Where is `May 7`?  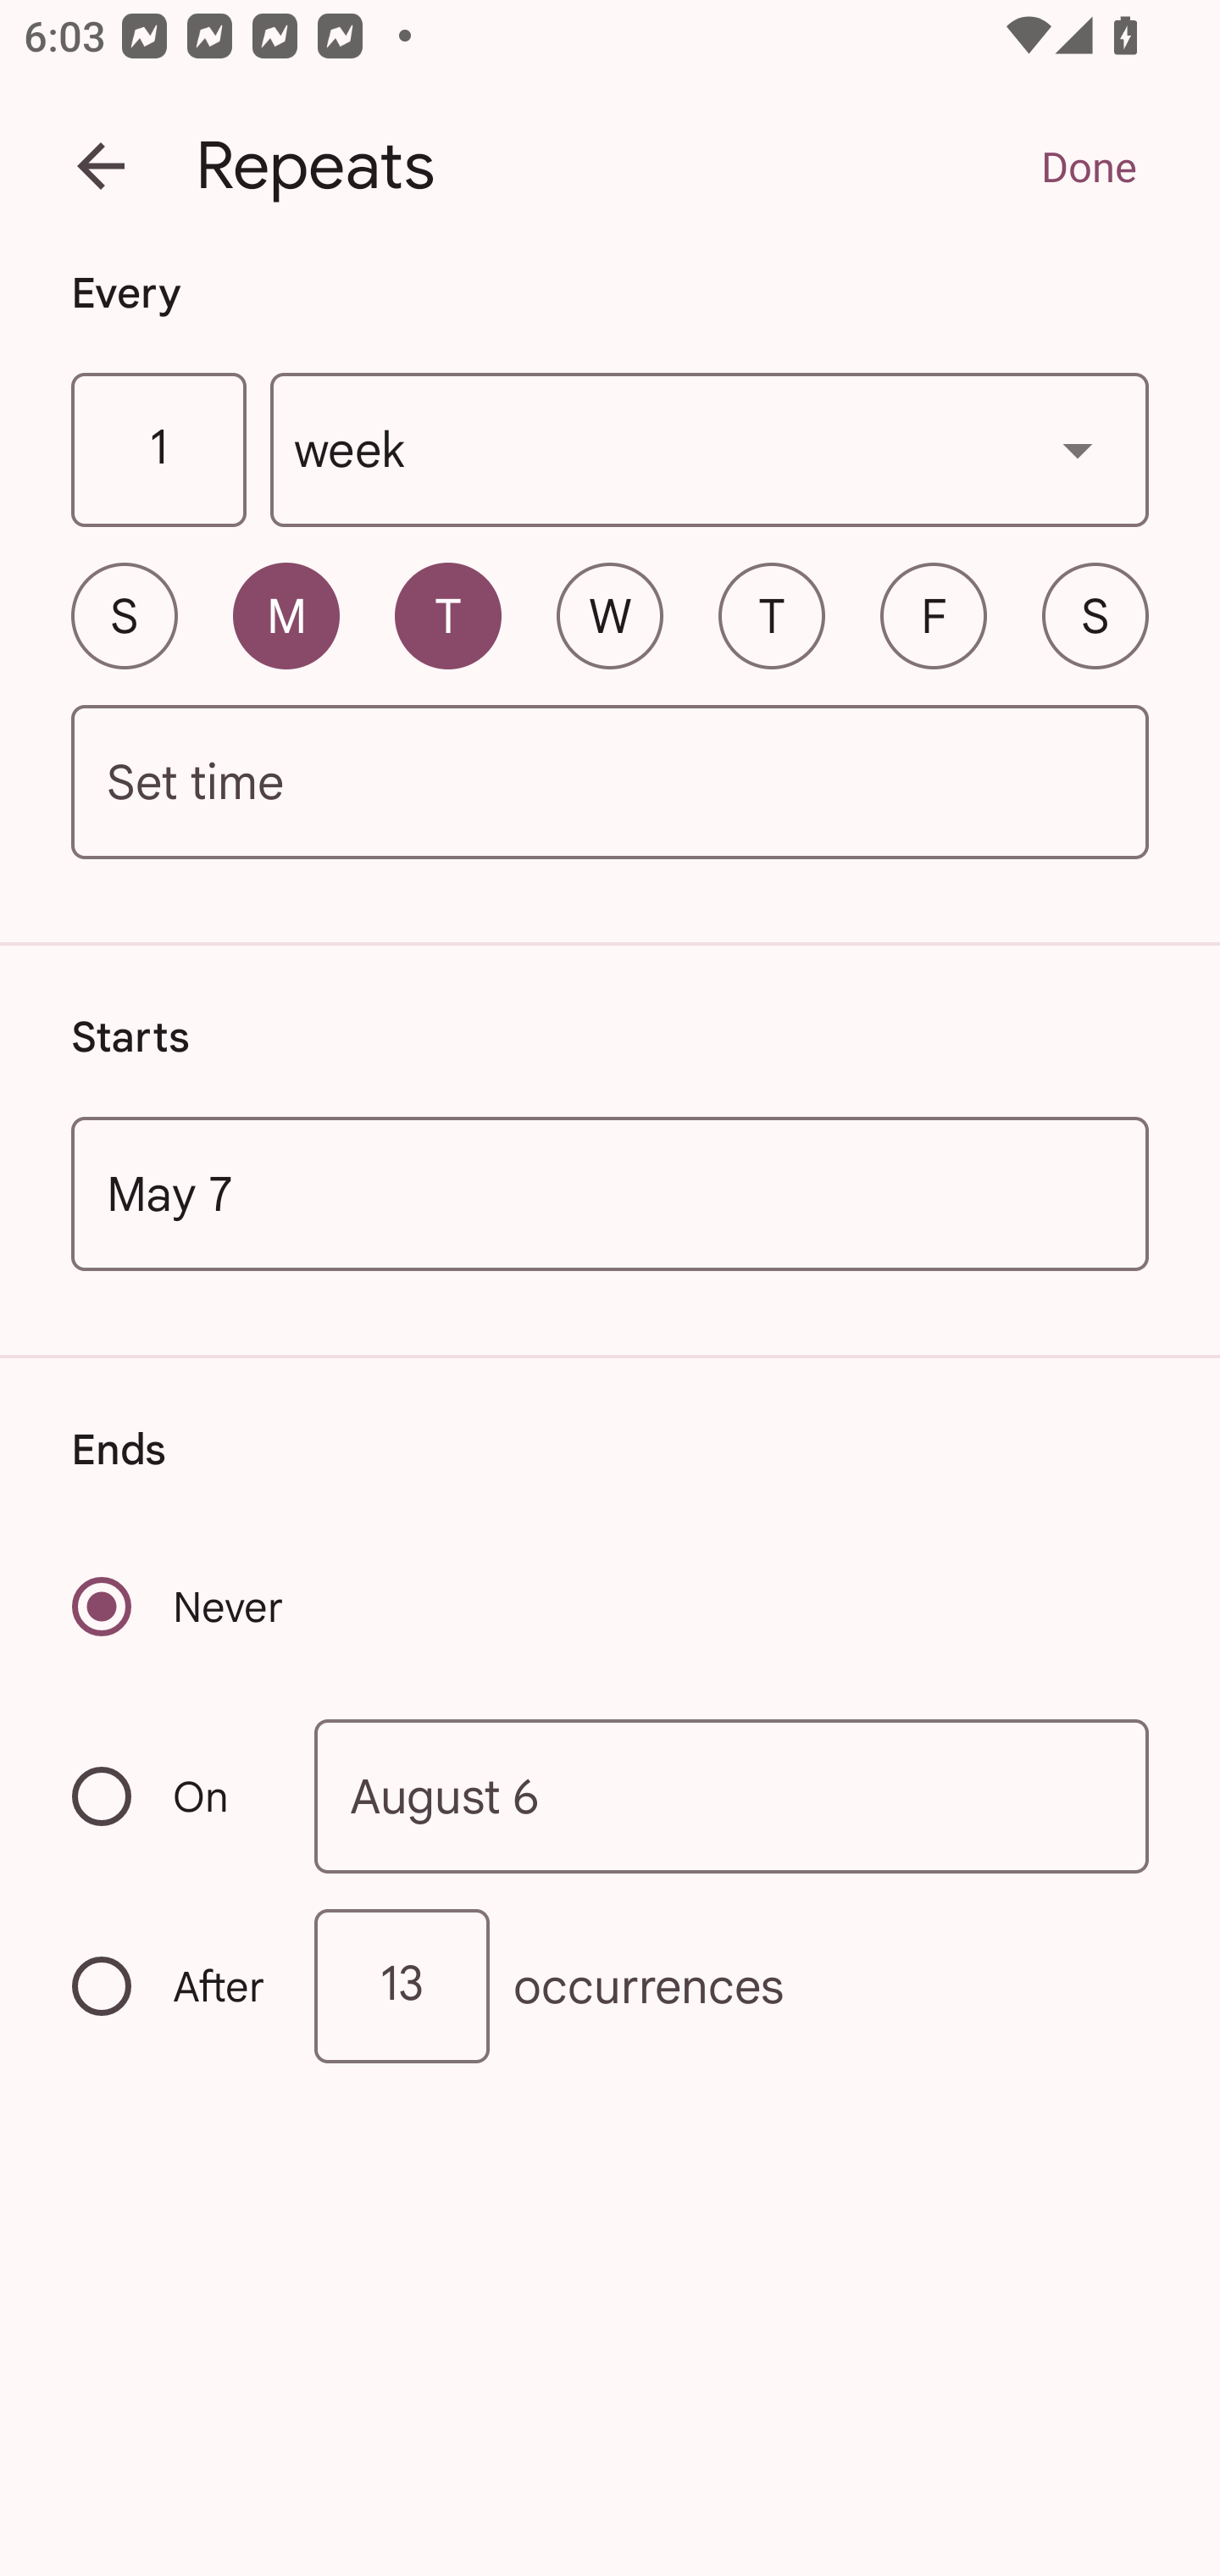 May 7 is located at coordinates (610, 1193).